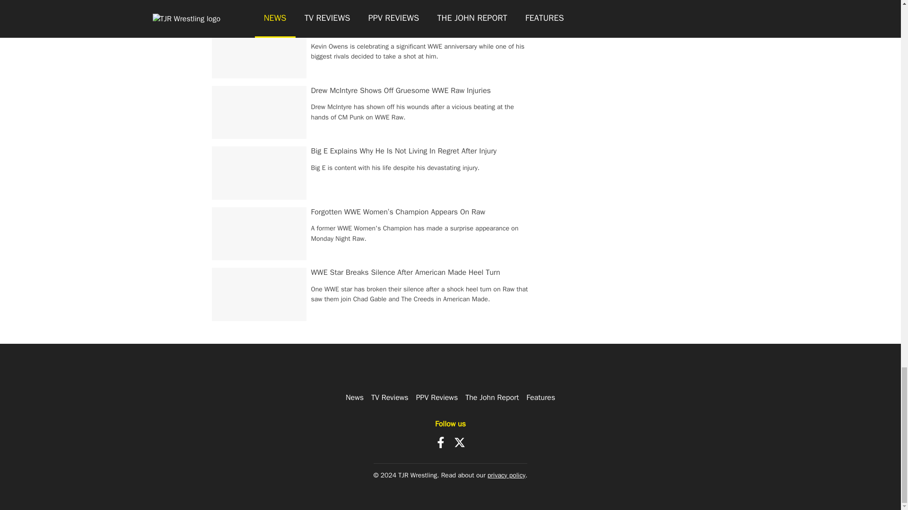 The height and width of the screenshot is (510, 908). Describe the element at coordinates (404, 151) in the screenshot. I see `Big E Explains Why He Is Not Living In Regret After Injury` at that location.